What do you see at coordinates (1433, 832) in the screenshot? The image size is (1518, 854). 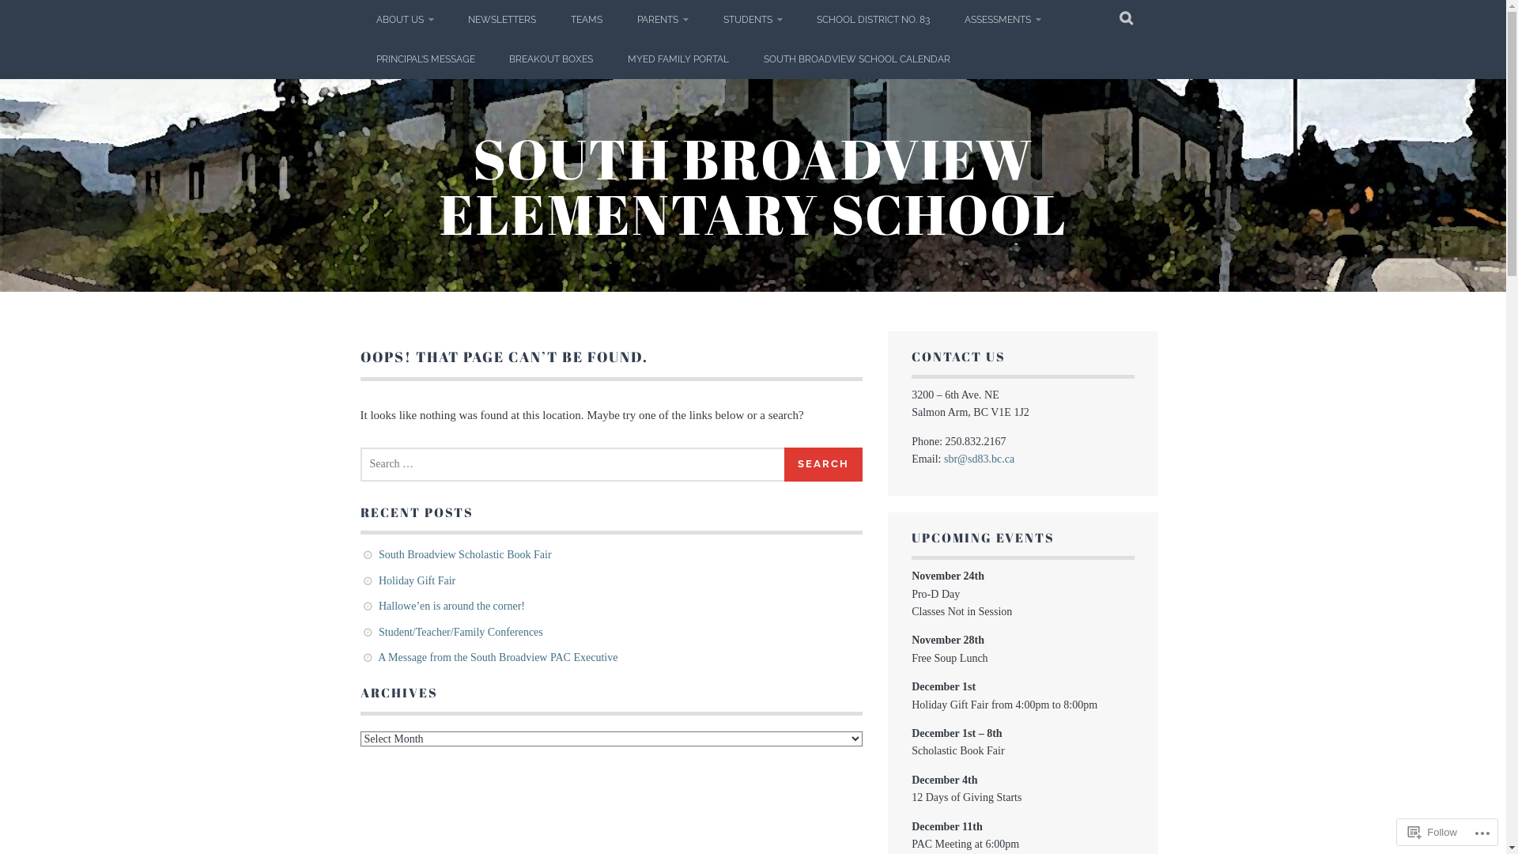 I see `Follow` at bounding box center [1433, 832].